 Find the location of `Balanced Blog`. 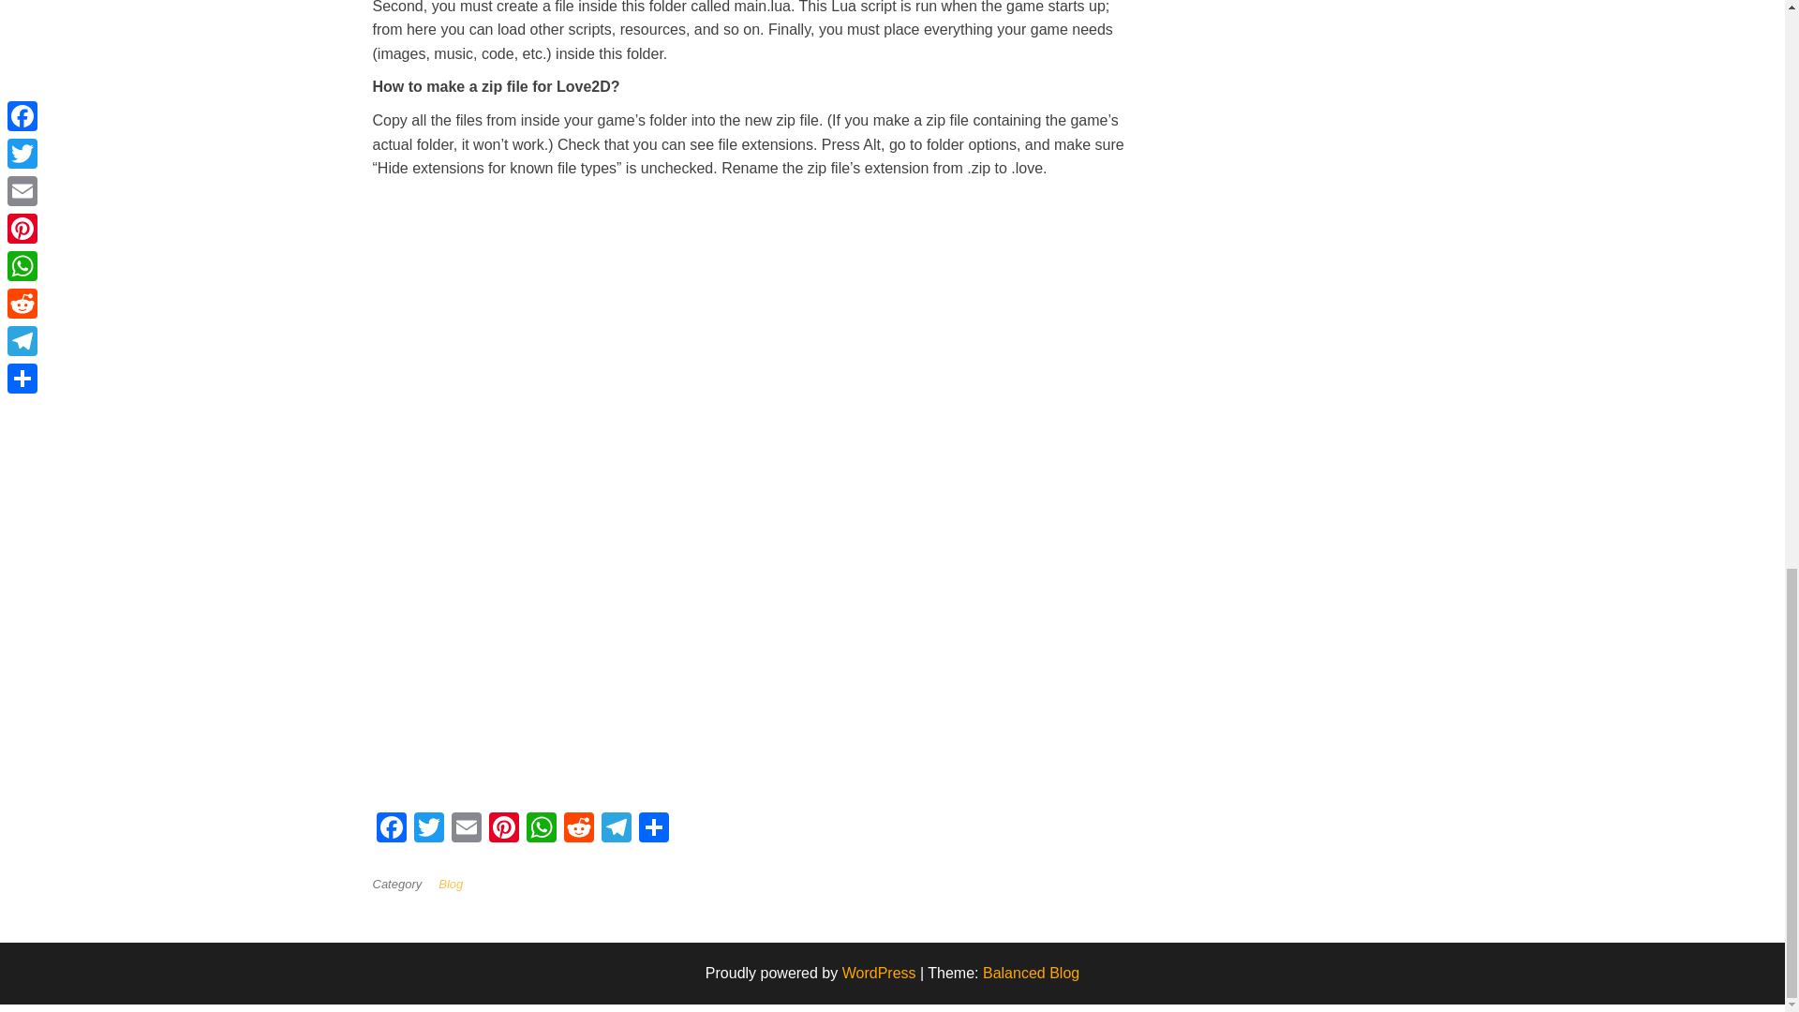

Balanced Blog is located at coordinates (1031, 973).